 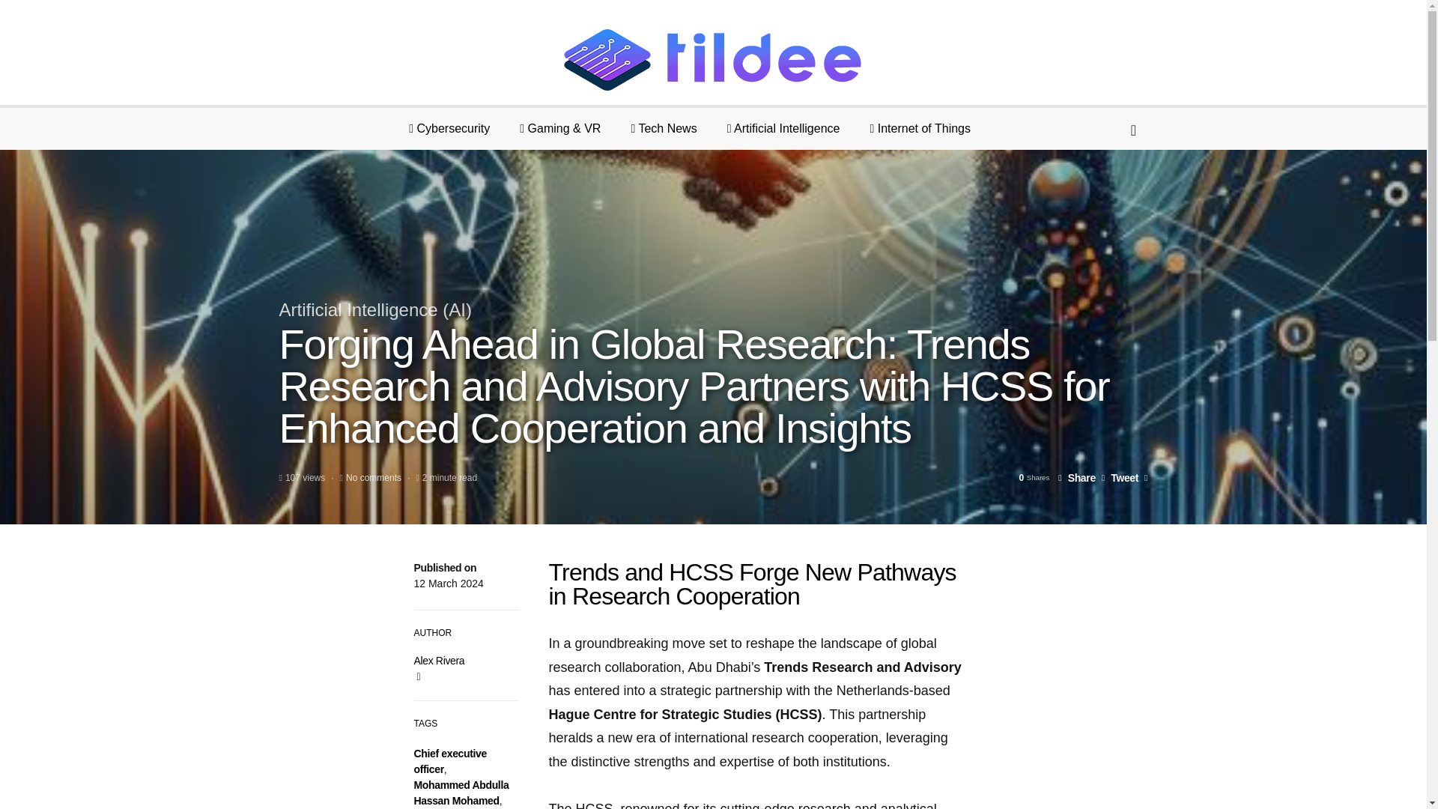 I want to click on Mohammed Abdulla Hassan Mohamed, so click(x=461, y=793).